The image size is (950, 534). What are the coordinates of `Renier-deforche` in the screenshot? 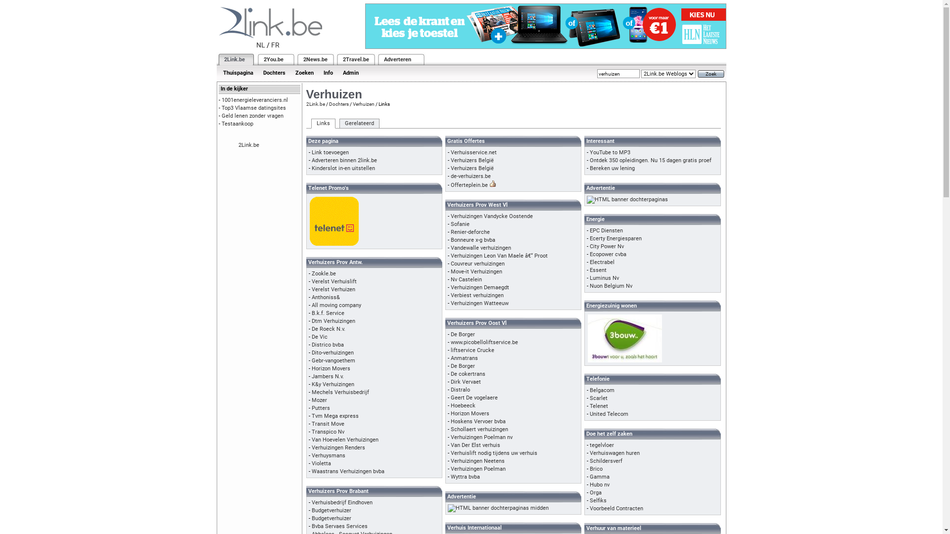 It's located at (470, 232).